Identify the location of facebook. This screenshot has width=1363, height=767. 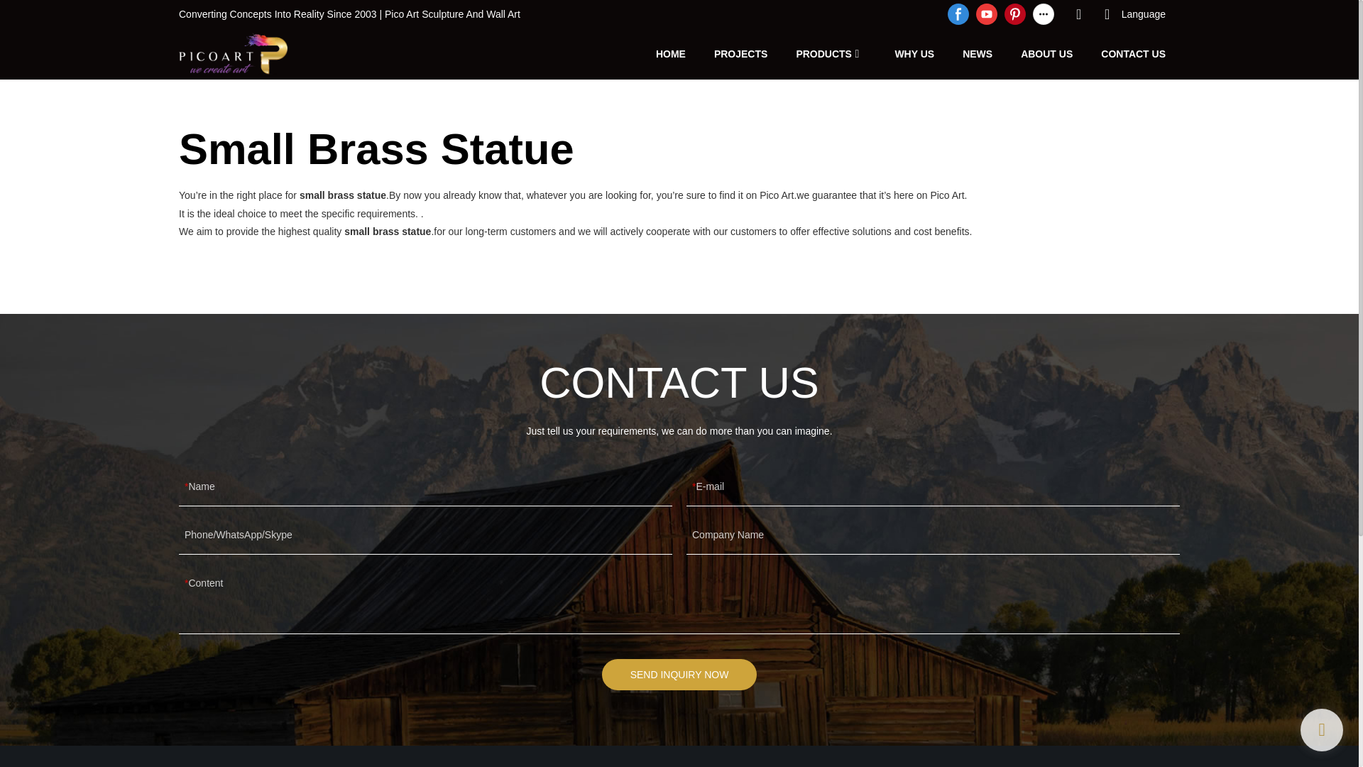
(958, 14).